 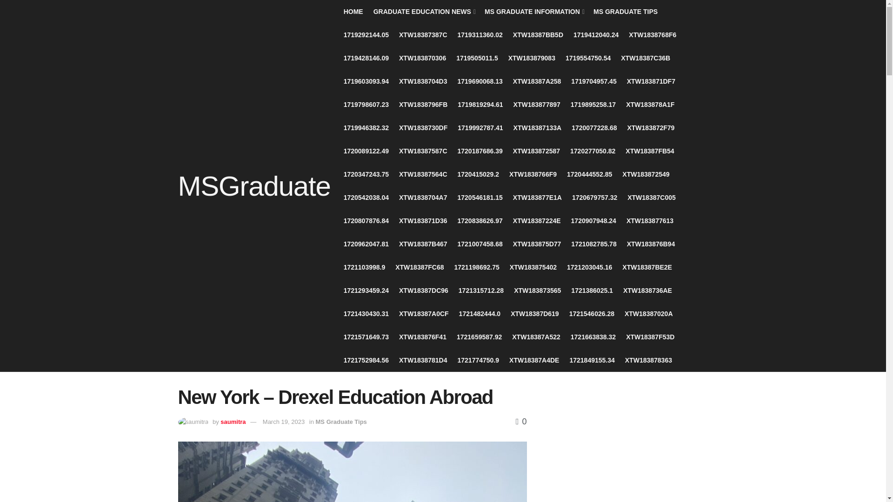 What do you see at coordinates (650, 104) in the screenshot?
I see `XTW183878A1F` at bounding box center [650, 104].